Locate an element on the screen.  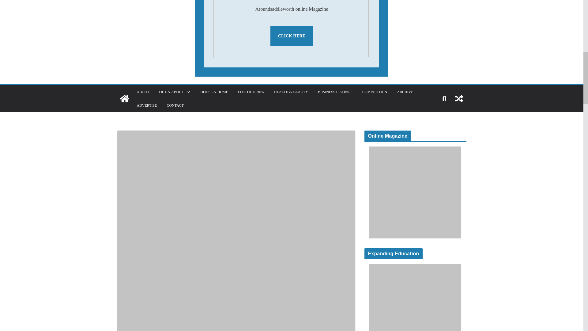
ARCHIVE is located at coordinates (405, 92).